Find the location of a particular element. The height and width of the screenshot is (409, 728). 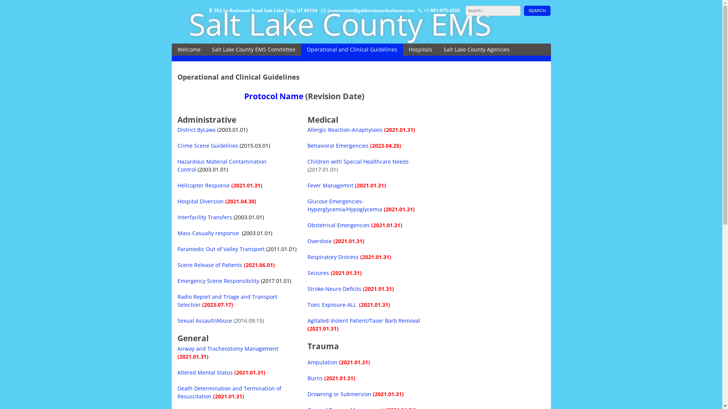

Interfacility Transfers is located at coordinates (205, 217).